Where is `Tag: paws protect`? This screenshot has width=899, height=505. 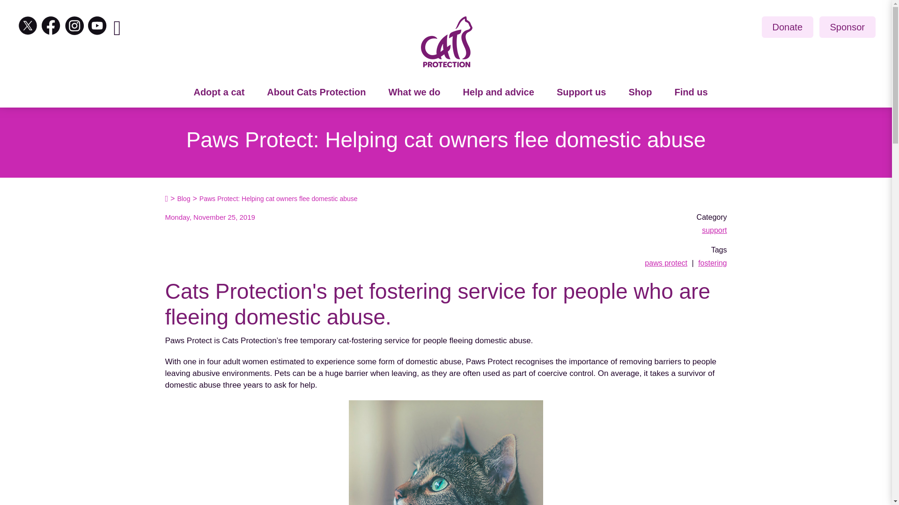 Tag: paws protect is located at coordinates (666, 263).